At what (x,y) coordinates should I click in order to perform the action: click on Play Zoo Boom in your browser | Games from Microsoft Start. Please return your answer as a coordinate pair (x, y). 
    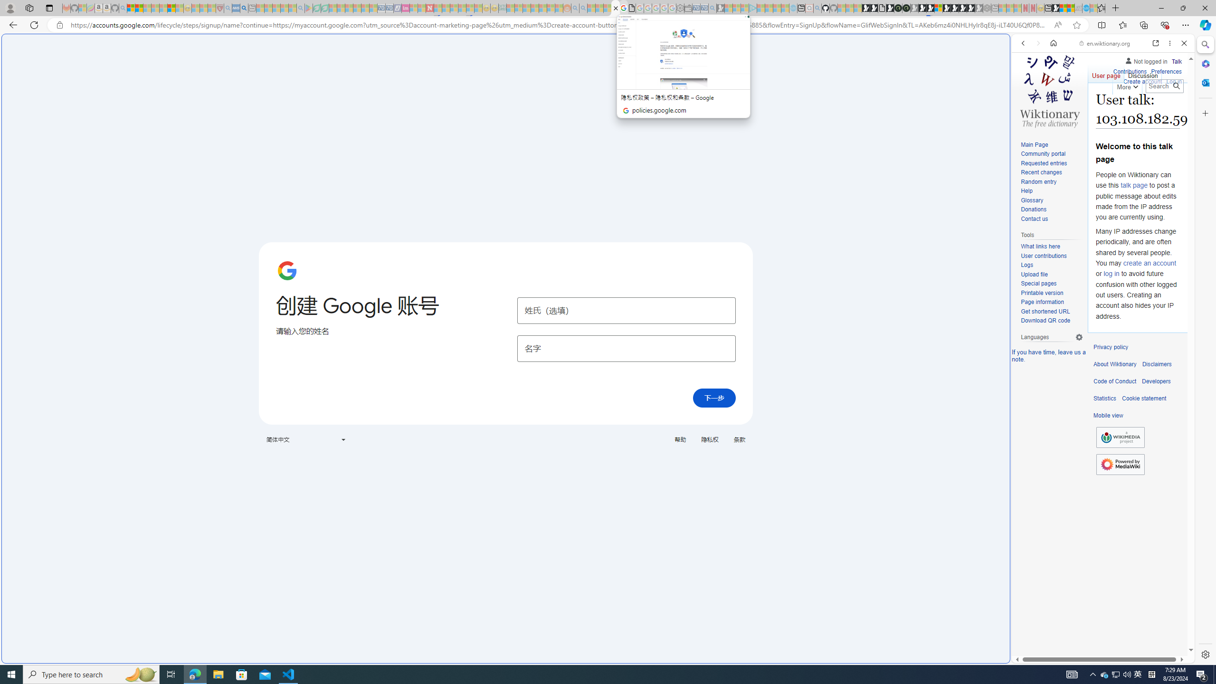
    Looking at the image, I should click on (874, 8).